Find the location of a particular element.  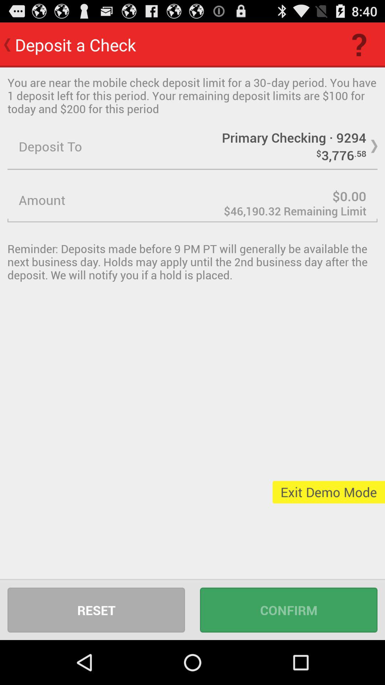

select the confirm item is located at coordinates (289, 610).